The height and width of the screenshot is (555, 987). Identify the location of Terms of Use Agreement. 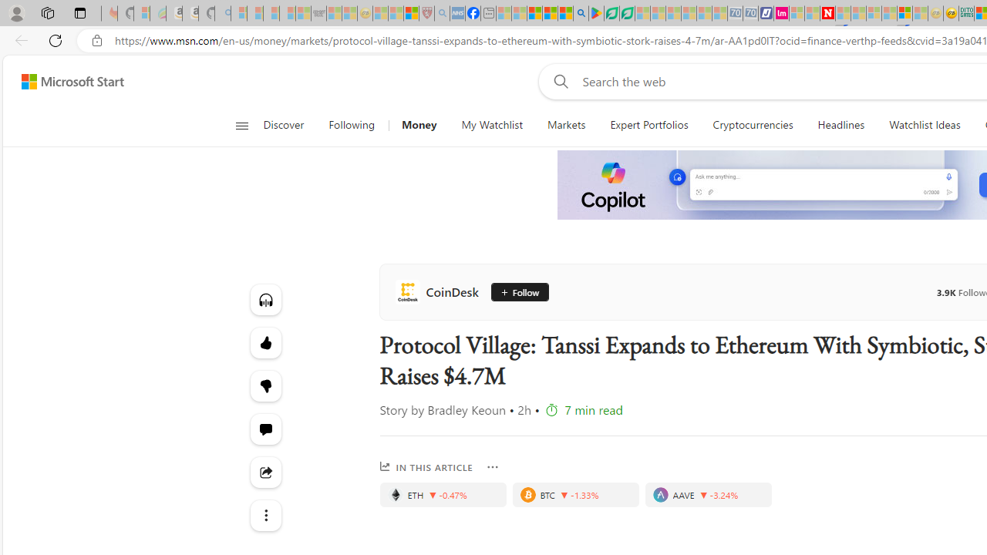
(611, 14).